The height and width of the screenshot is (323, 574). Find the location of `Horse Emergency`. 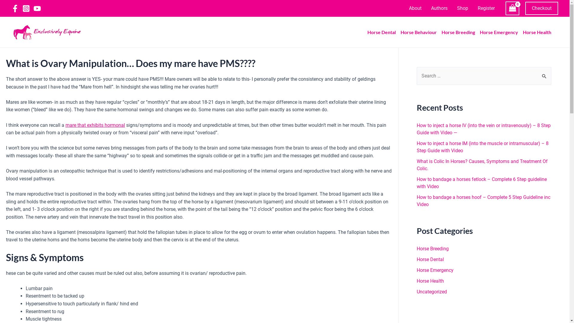

Horse Emergency is located at coordinates (435, 270).